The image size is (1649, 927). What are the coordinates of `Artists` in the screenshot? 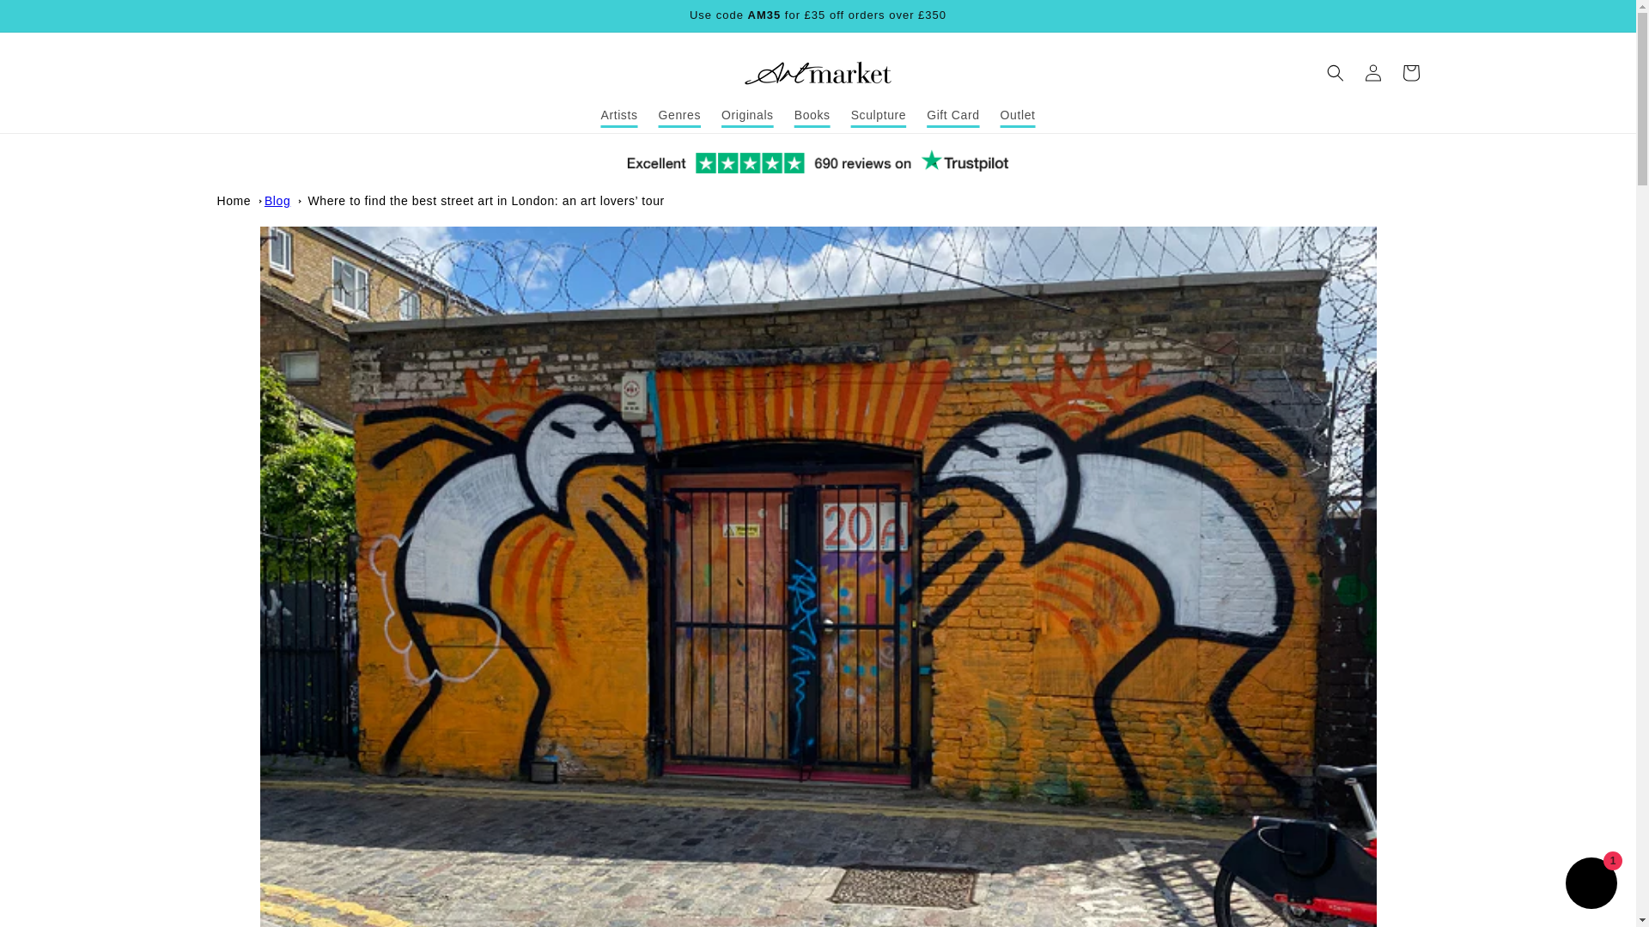 It's located at (618, 115).